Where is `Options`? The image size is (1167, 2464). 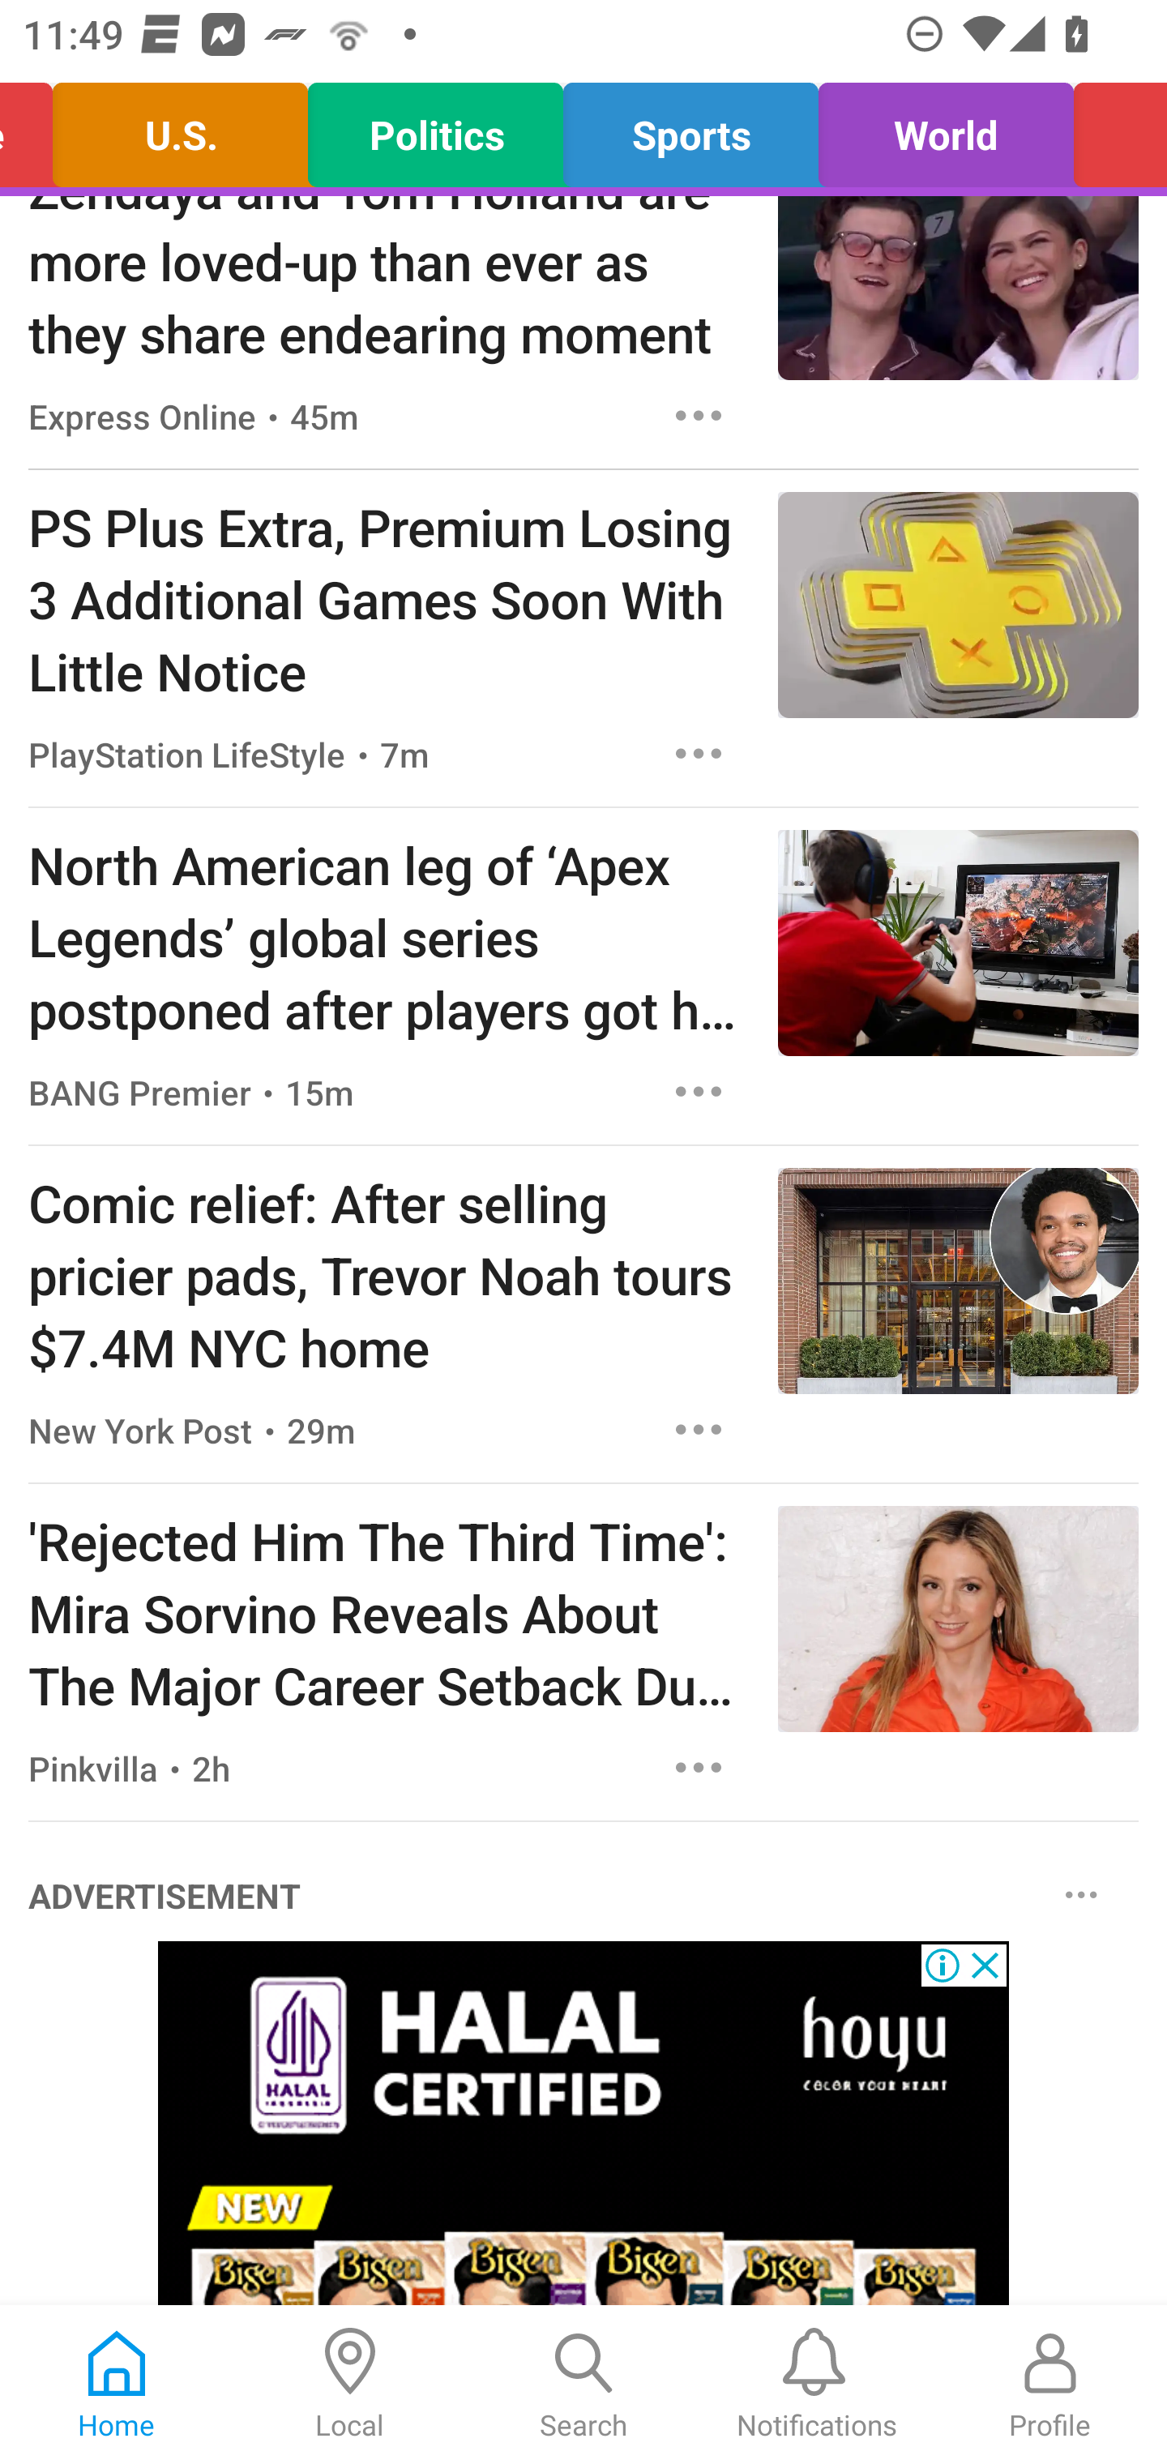
Options is located at coordinates (1081, 1896).